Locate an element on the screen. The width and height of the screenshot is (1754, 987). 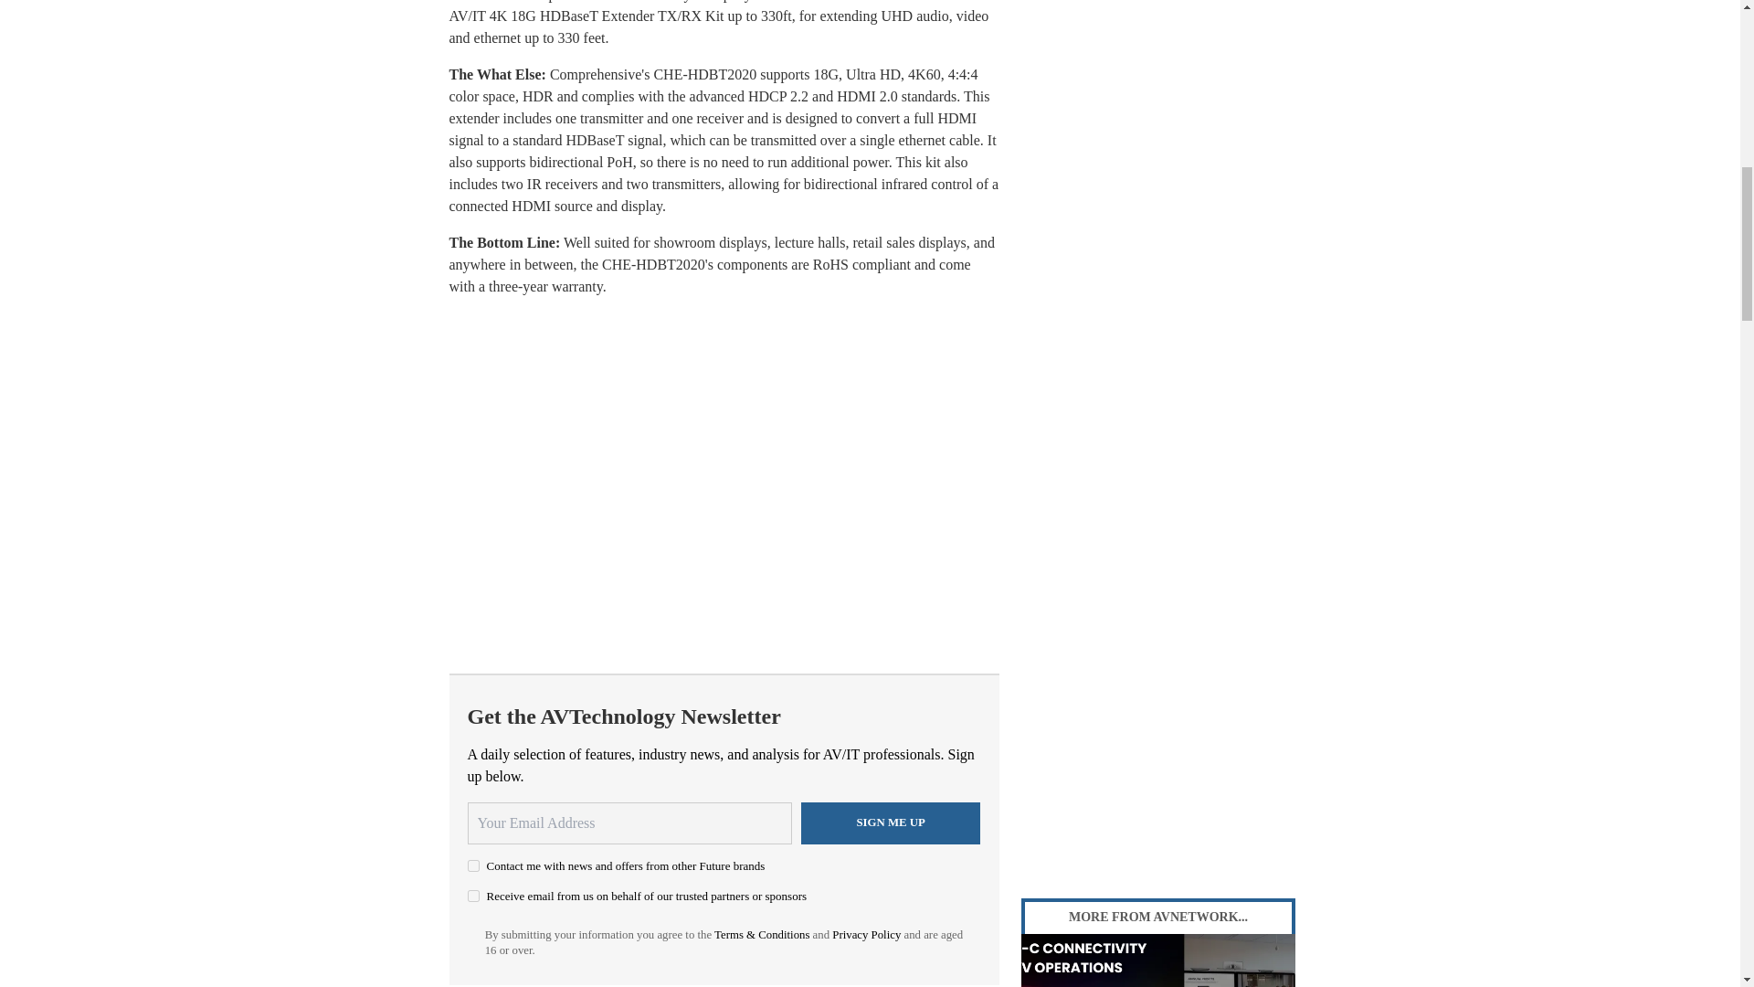
Sign me up is located at coordinates (891, 823).